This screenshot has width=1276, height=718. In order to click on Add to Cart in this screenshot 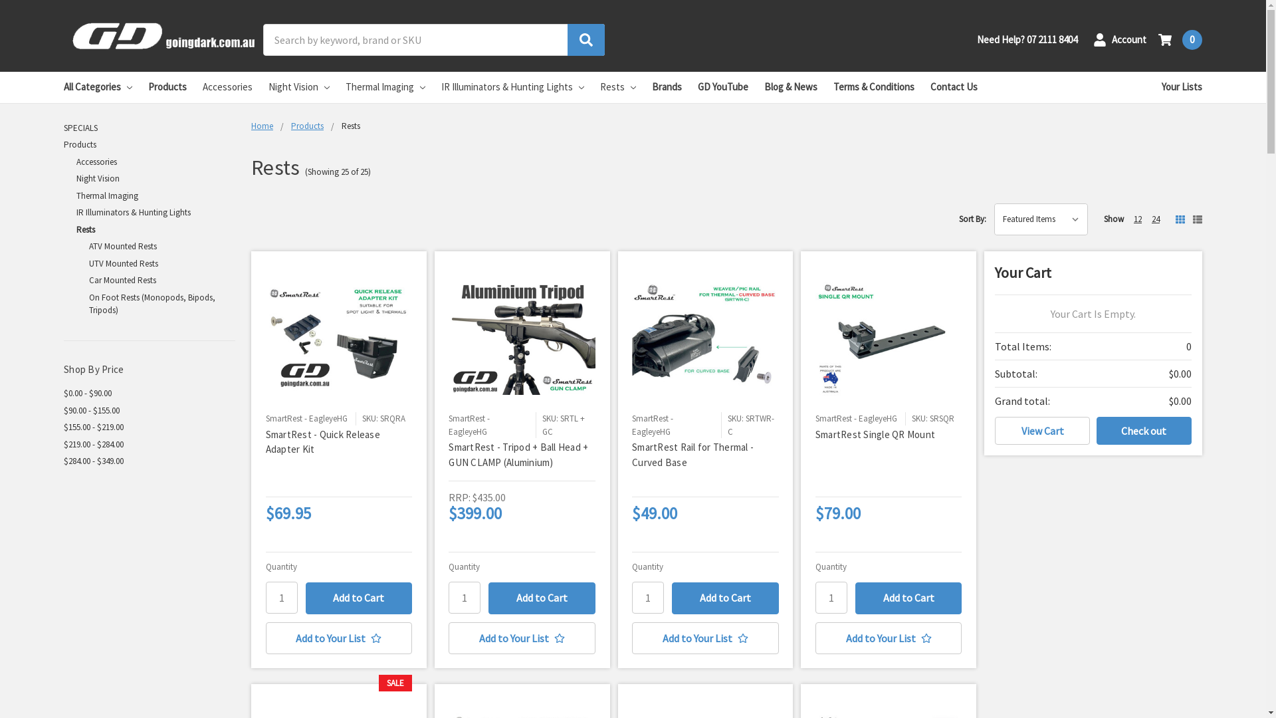, I will do `click(909, 598)`.